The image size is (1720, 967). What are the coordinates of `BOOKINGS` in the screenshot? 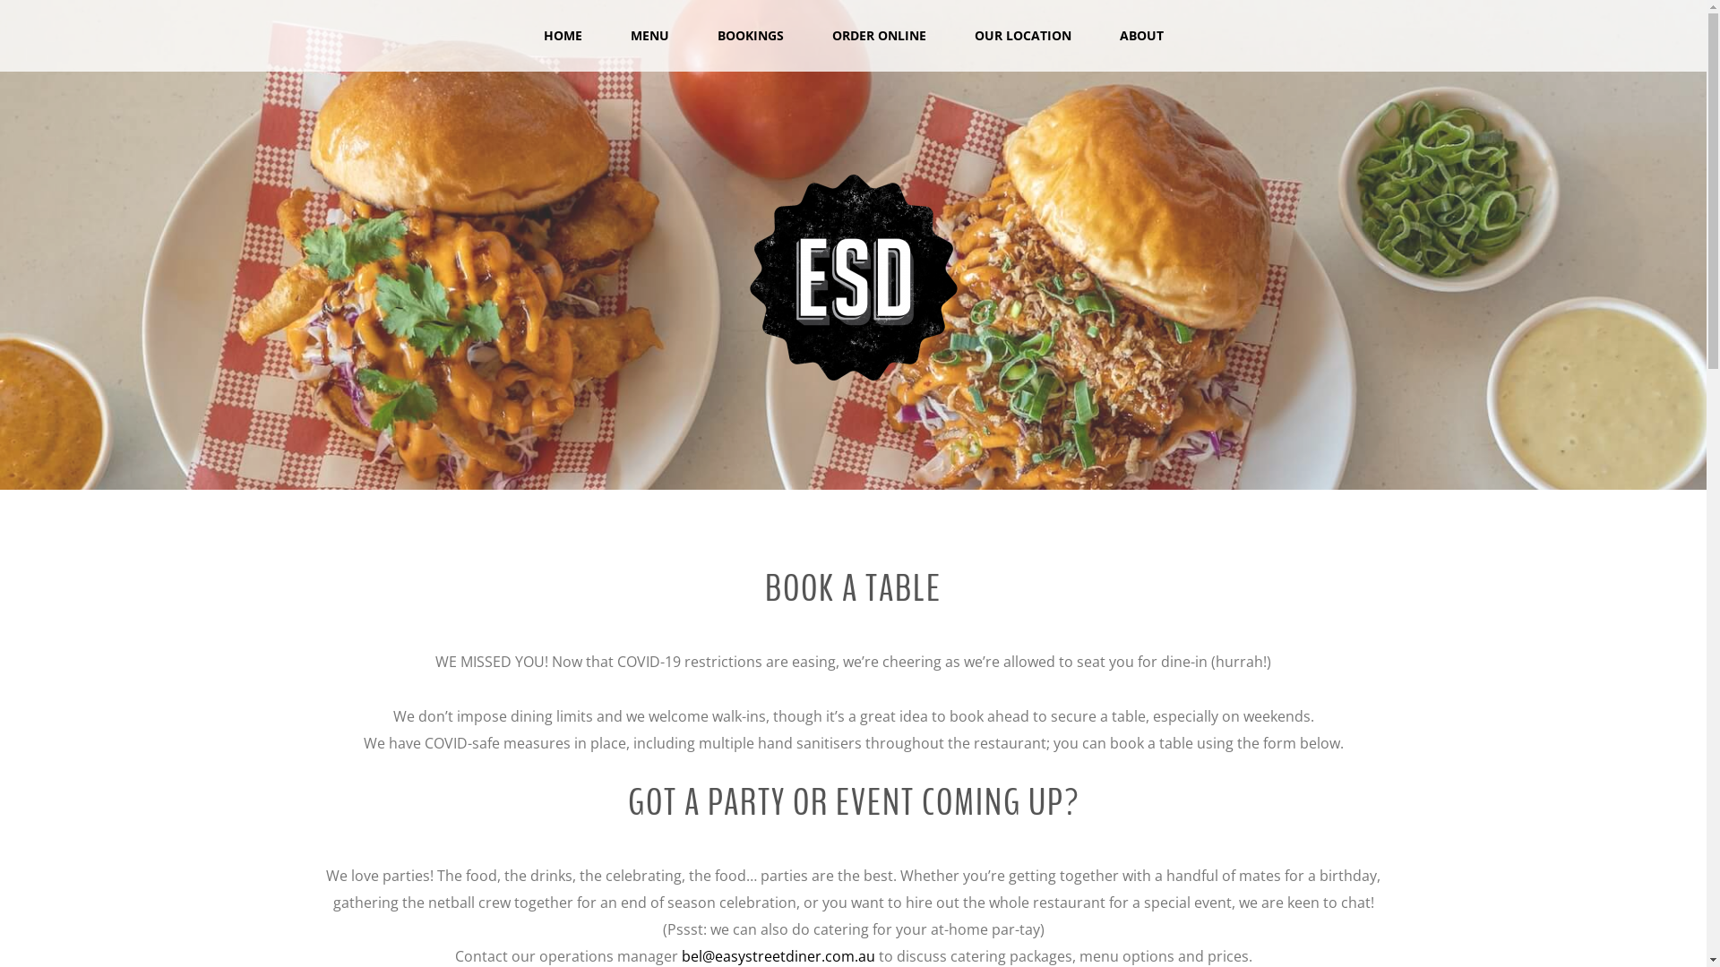 It's located at (750, 50).